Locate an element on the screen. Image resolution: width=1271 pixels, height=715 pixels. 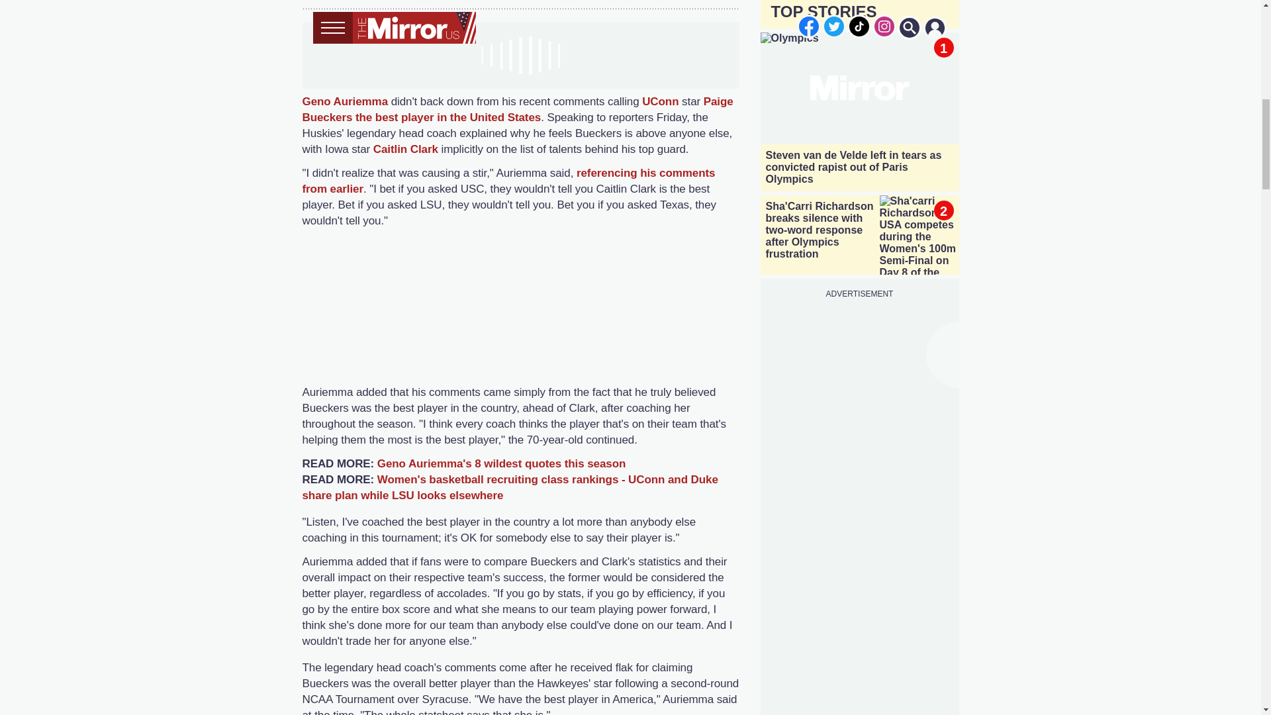
Taboola frame unit is located at coordinates (520, 314).